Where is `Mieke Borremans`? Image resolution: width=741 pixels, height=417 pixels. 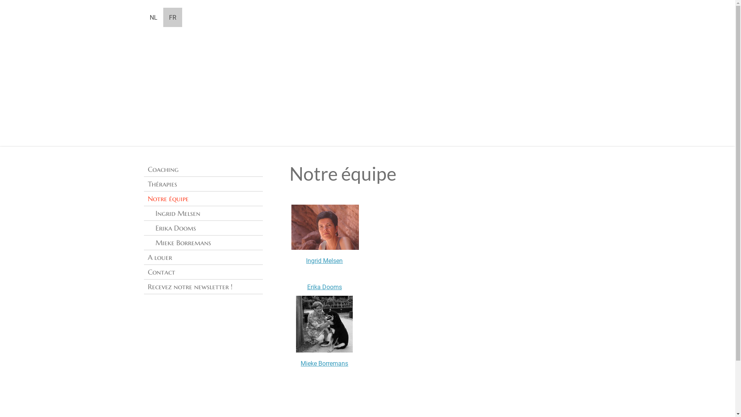
Mieke Borremans is located at coordinates (324, 364).